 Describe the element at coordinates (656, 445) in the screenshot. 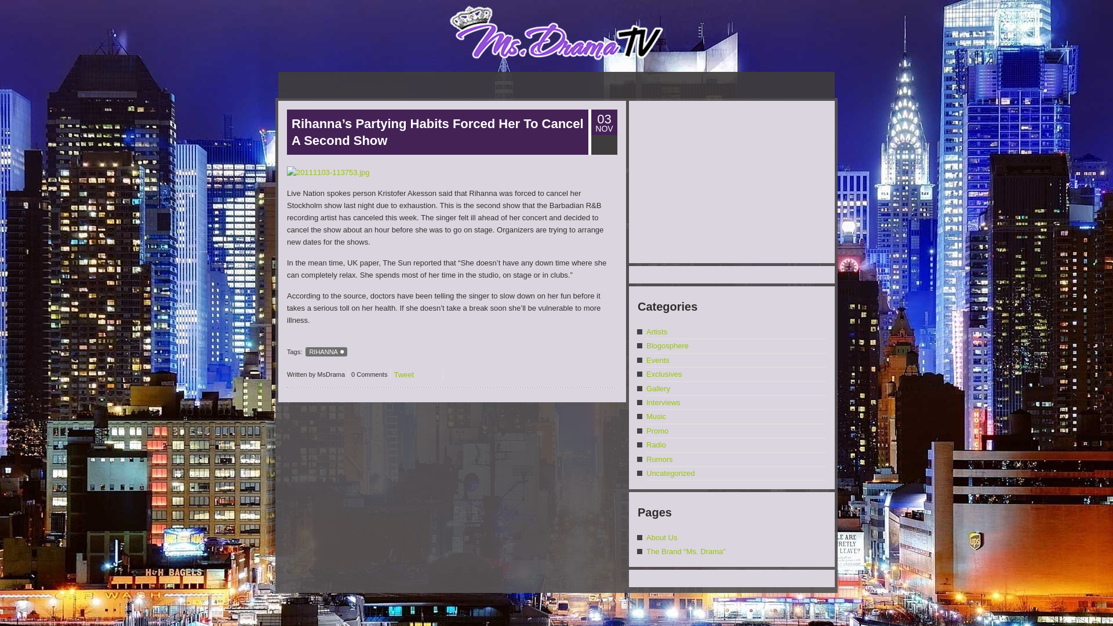

I see `Radio` at that location.